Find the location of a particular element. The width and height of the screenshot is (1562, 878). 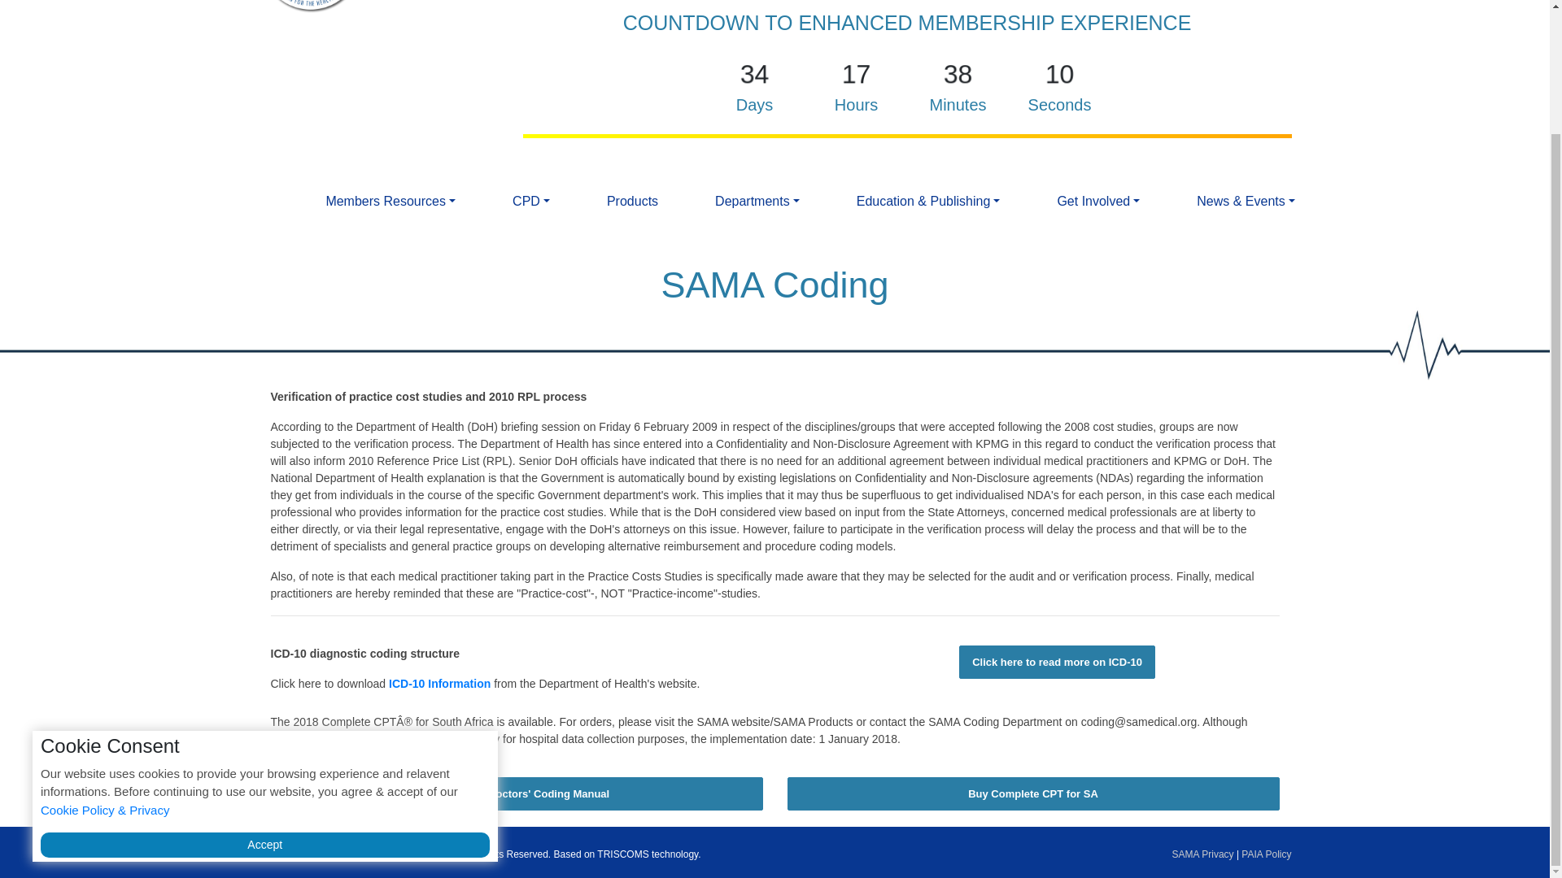

CPD is located at coordinates (530, 201).